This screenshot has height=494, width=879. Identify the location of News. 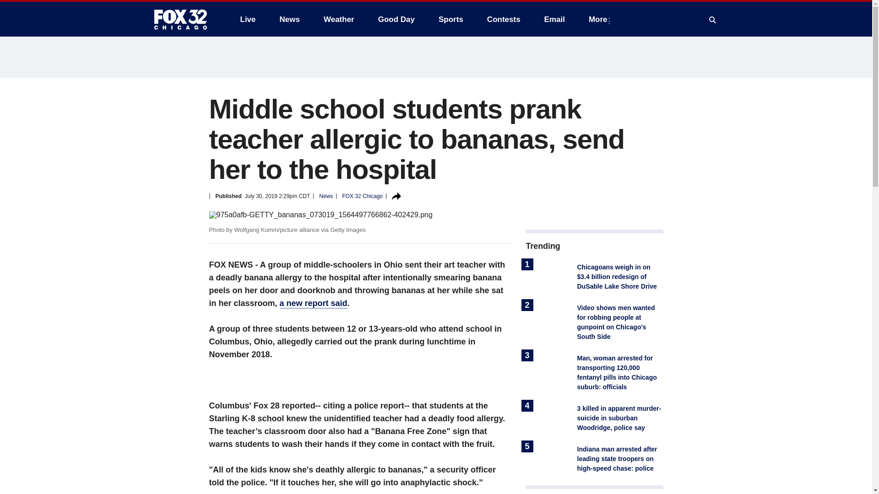
(289, 19).